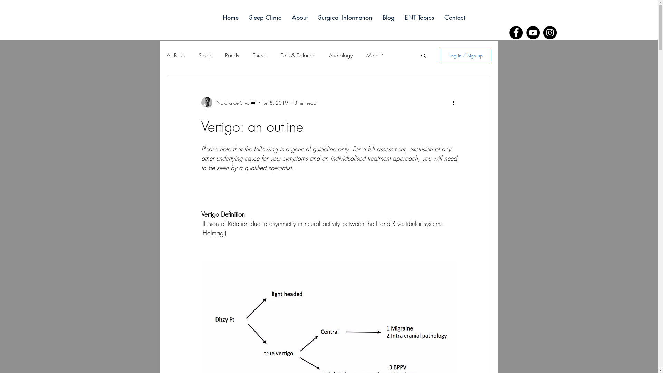 The width and height of the screenshot is (663, 373). Describe the element at coordinates (260, 55) in the screenshot. I see `Throat` at that location.